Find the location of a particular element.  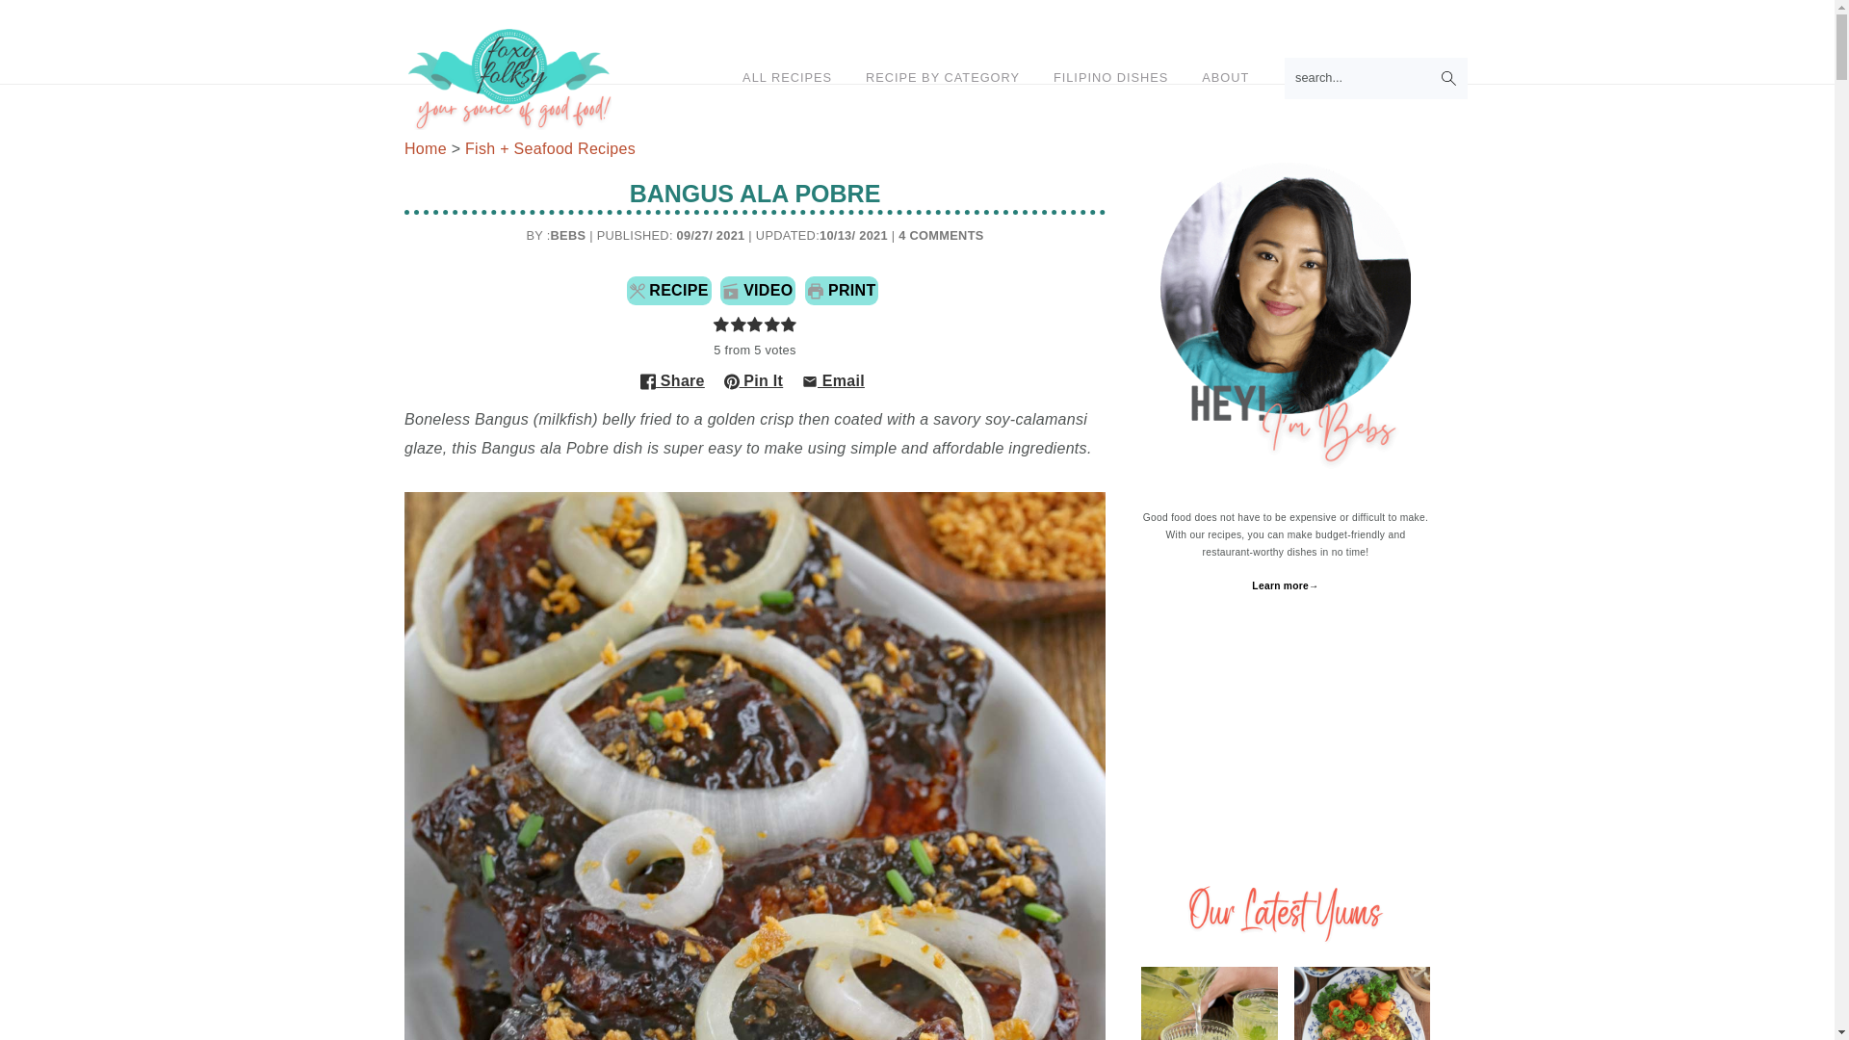

ABOUT is located at coordinates (1225, 78).